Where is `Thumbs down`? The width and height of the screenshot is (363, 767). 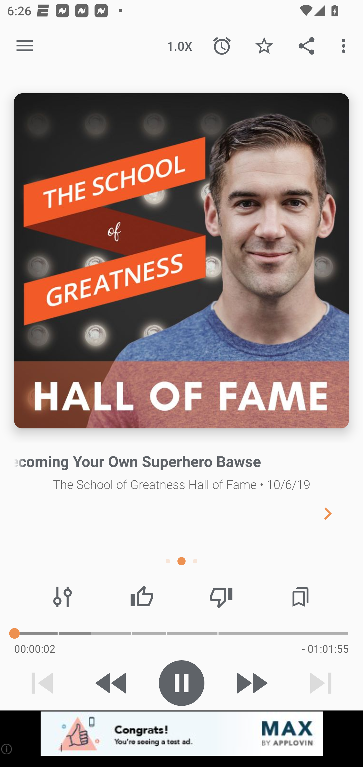 Thumbs down is located at coordinates (221, 597).